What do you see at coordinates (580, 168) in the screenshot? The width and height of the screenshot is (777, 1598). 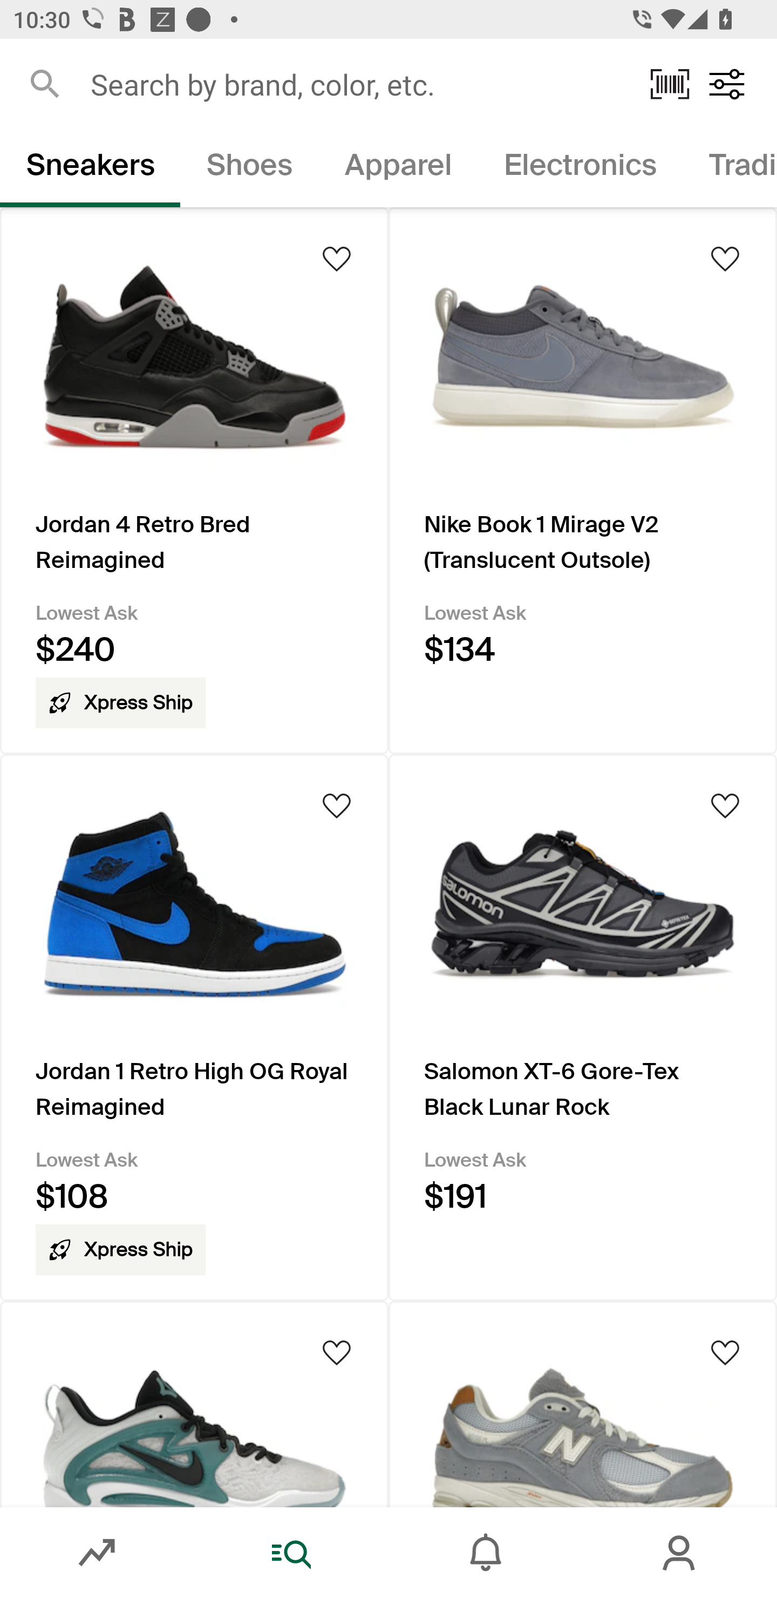 I see `Electronics` at bounding box center [580, 168].